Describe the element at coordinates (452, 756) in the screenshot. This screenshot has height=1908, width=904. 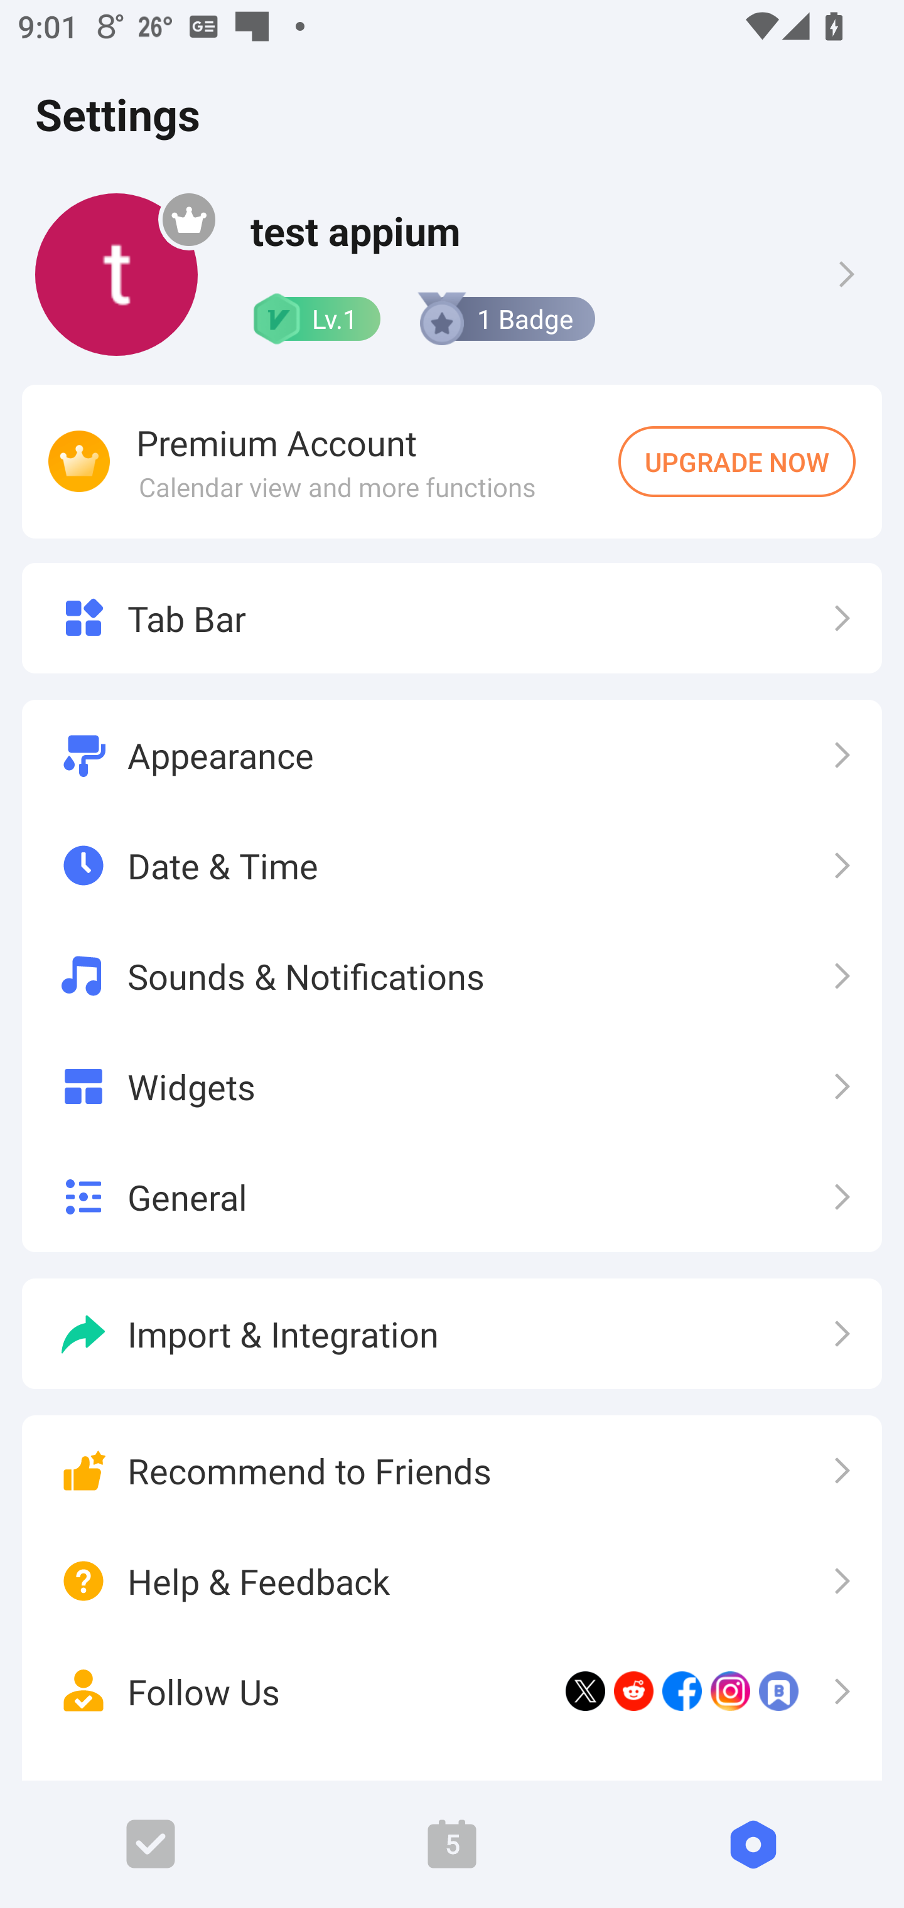
I see `Appearance` at that location.